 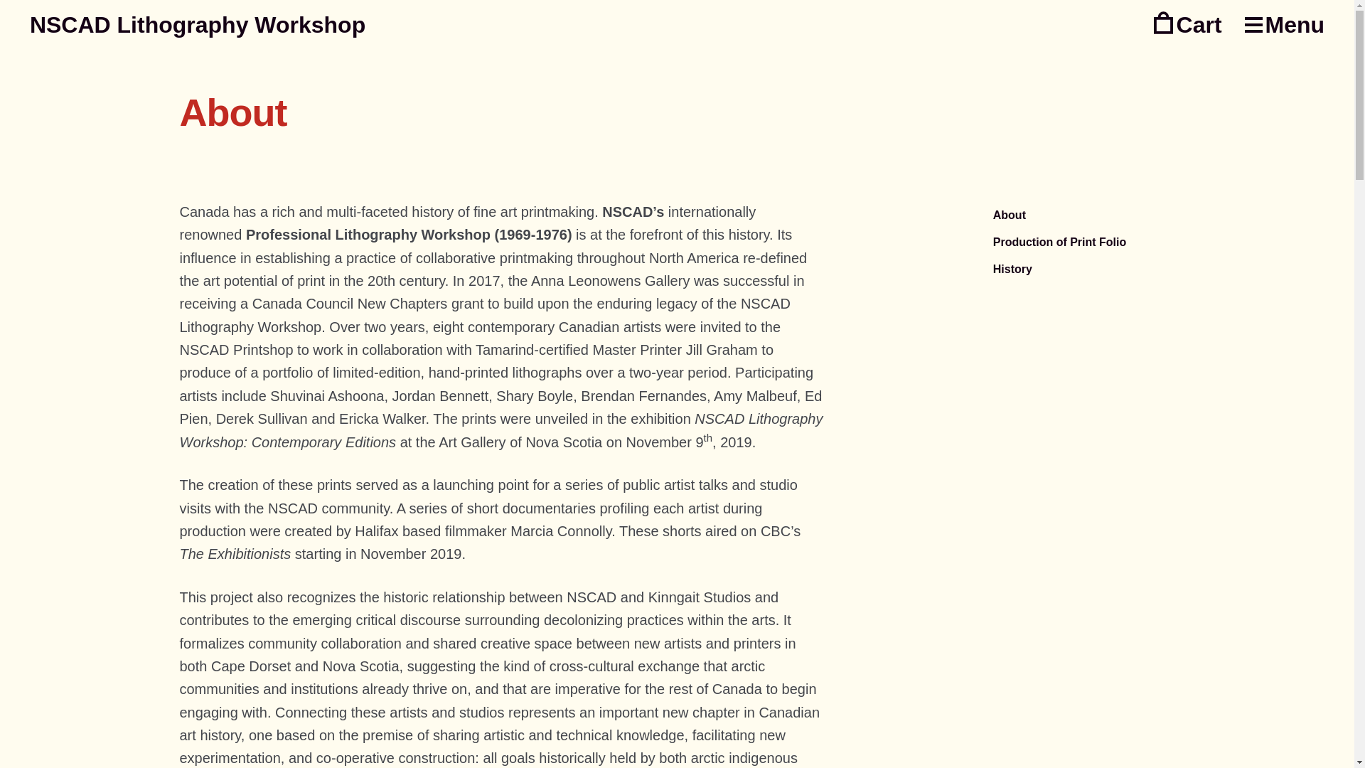 I want to click on History, so click(x=1162, y=270).